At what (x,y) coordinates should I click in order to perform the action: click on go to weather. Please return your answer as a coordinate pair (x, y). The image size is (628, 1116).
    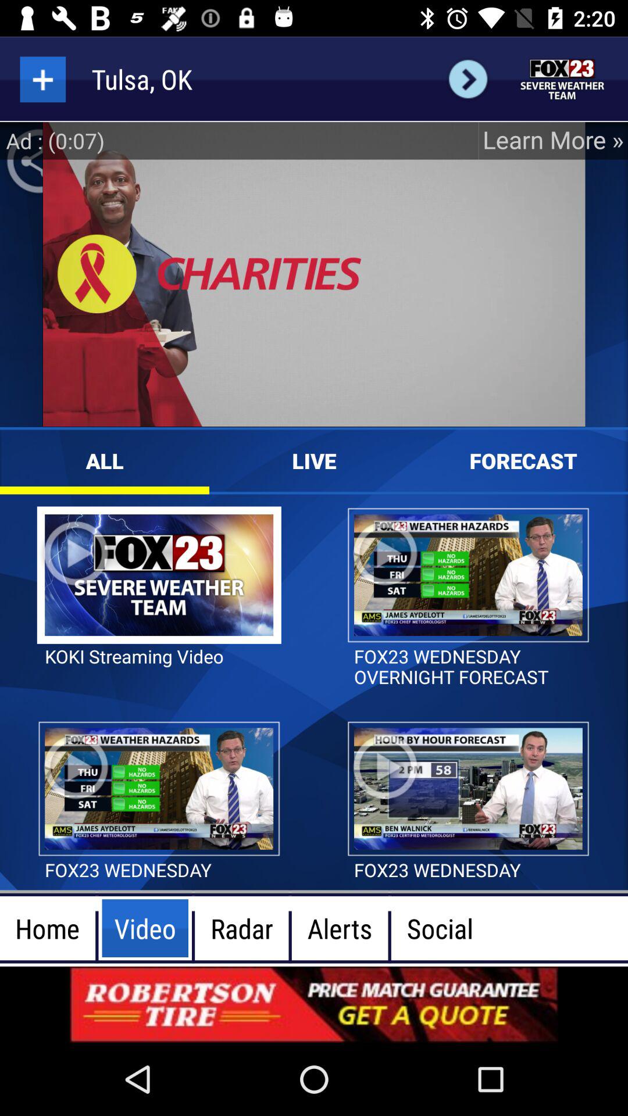
    Looking at the image, I should click on (563, 79).